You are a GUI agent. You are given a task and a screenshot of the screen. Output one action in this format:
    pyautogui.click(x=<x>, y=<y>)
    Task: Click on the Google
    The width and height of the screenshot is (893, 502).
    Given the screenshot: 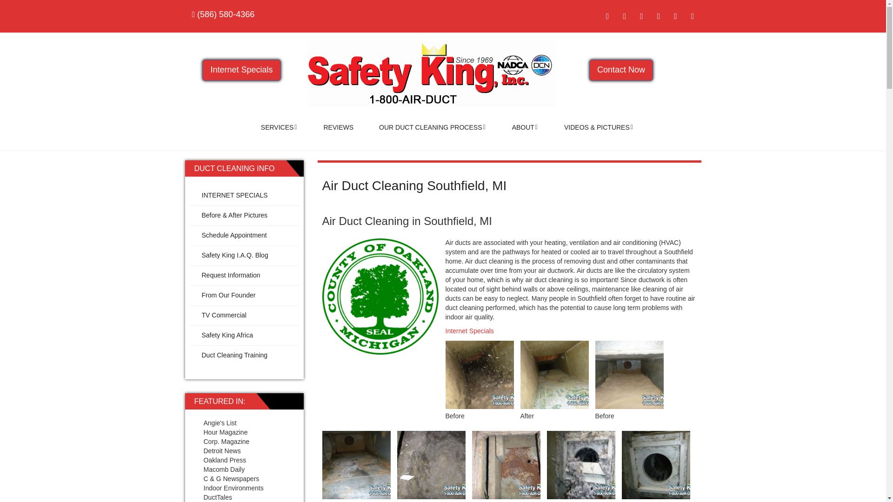 What is the action you would take?
    pyautogui.click(x=692, y=16)
    